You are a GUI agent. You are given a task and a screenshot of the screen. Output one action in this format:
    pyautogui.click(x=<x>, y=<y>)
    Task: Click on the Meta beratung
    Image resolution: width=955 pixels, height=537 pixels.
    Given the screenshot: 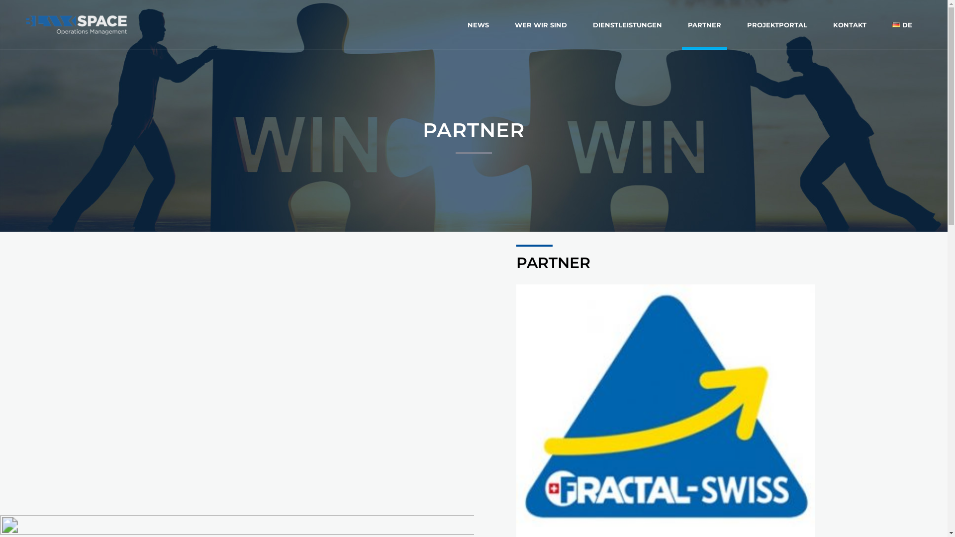 What is the action you would take?
    pyautogui.click(x=329, y=495)
    